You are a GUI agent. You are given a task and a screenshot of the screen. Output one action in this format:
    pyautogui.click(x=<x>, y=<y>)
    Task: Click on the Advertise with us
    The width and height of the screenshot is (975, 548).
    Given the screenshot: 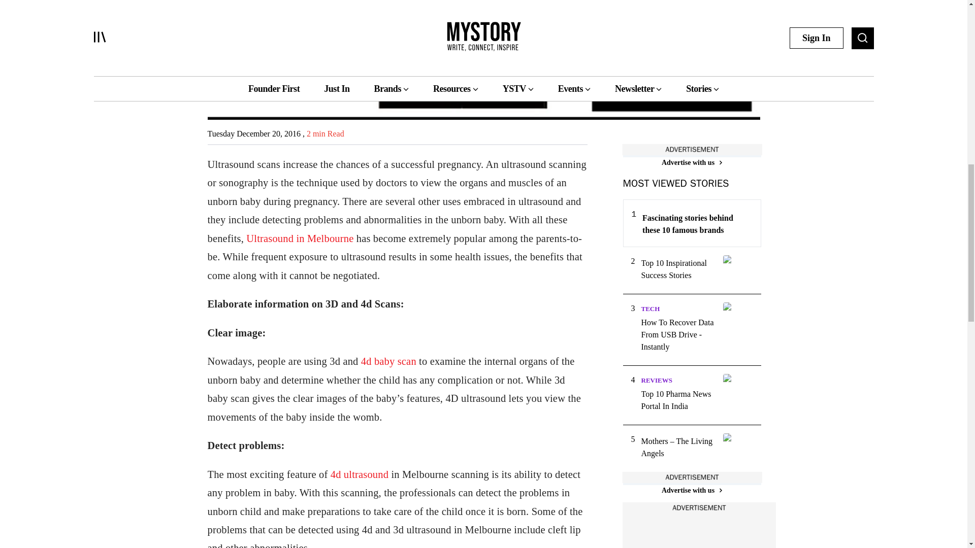 What is the action you would take?
    pyautogui.click(x=692, y=490)
    